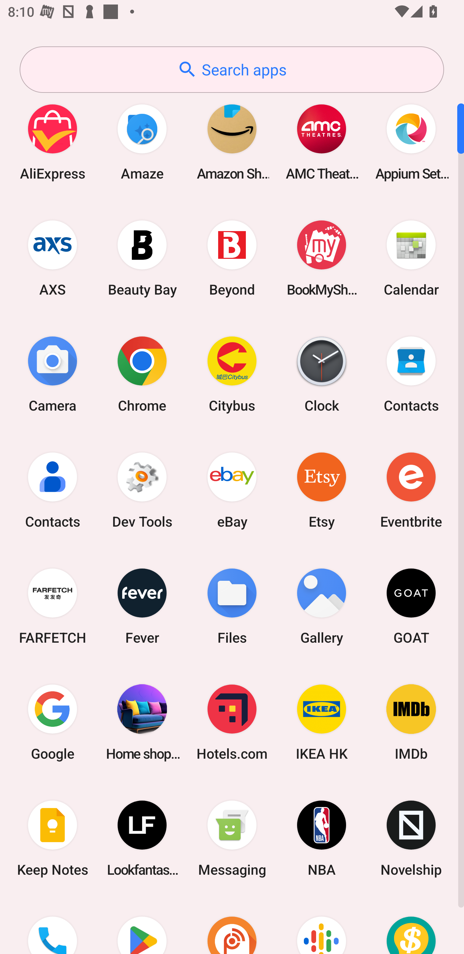  I want to click on NBA, so click(322, 839).